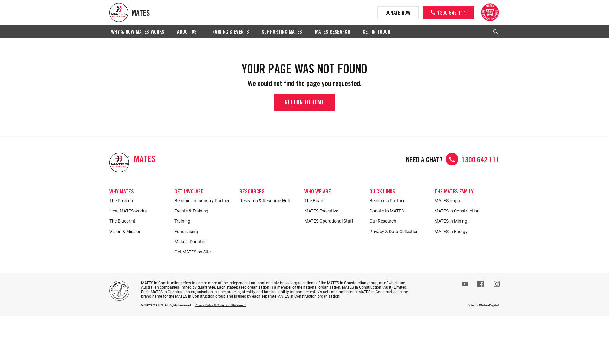 This screenshot has width=609, height=343. What do you see at coordinates (204, 252) in the screenshot?
I see `Get MATES on Site` at bounding box center [204, 252].